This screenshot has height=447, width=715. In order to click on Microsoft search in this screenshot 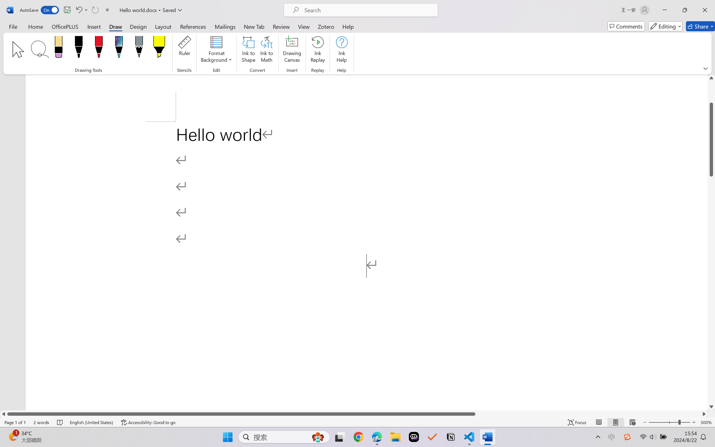, I will do `click(368, 10)`.